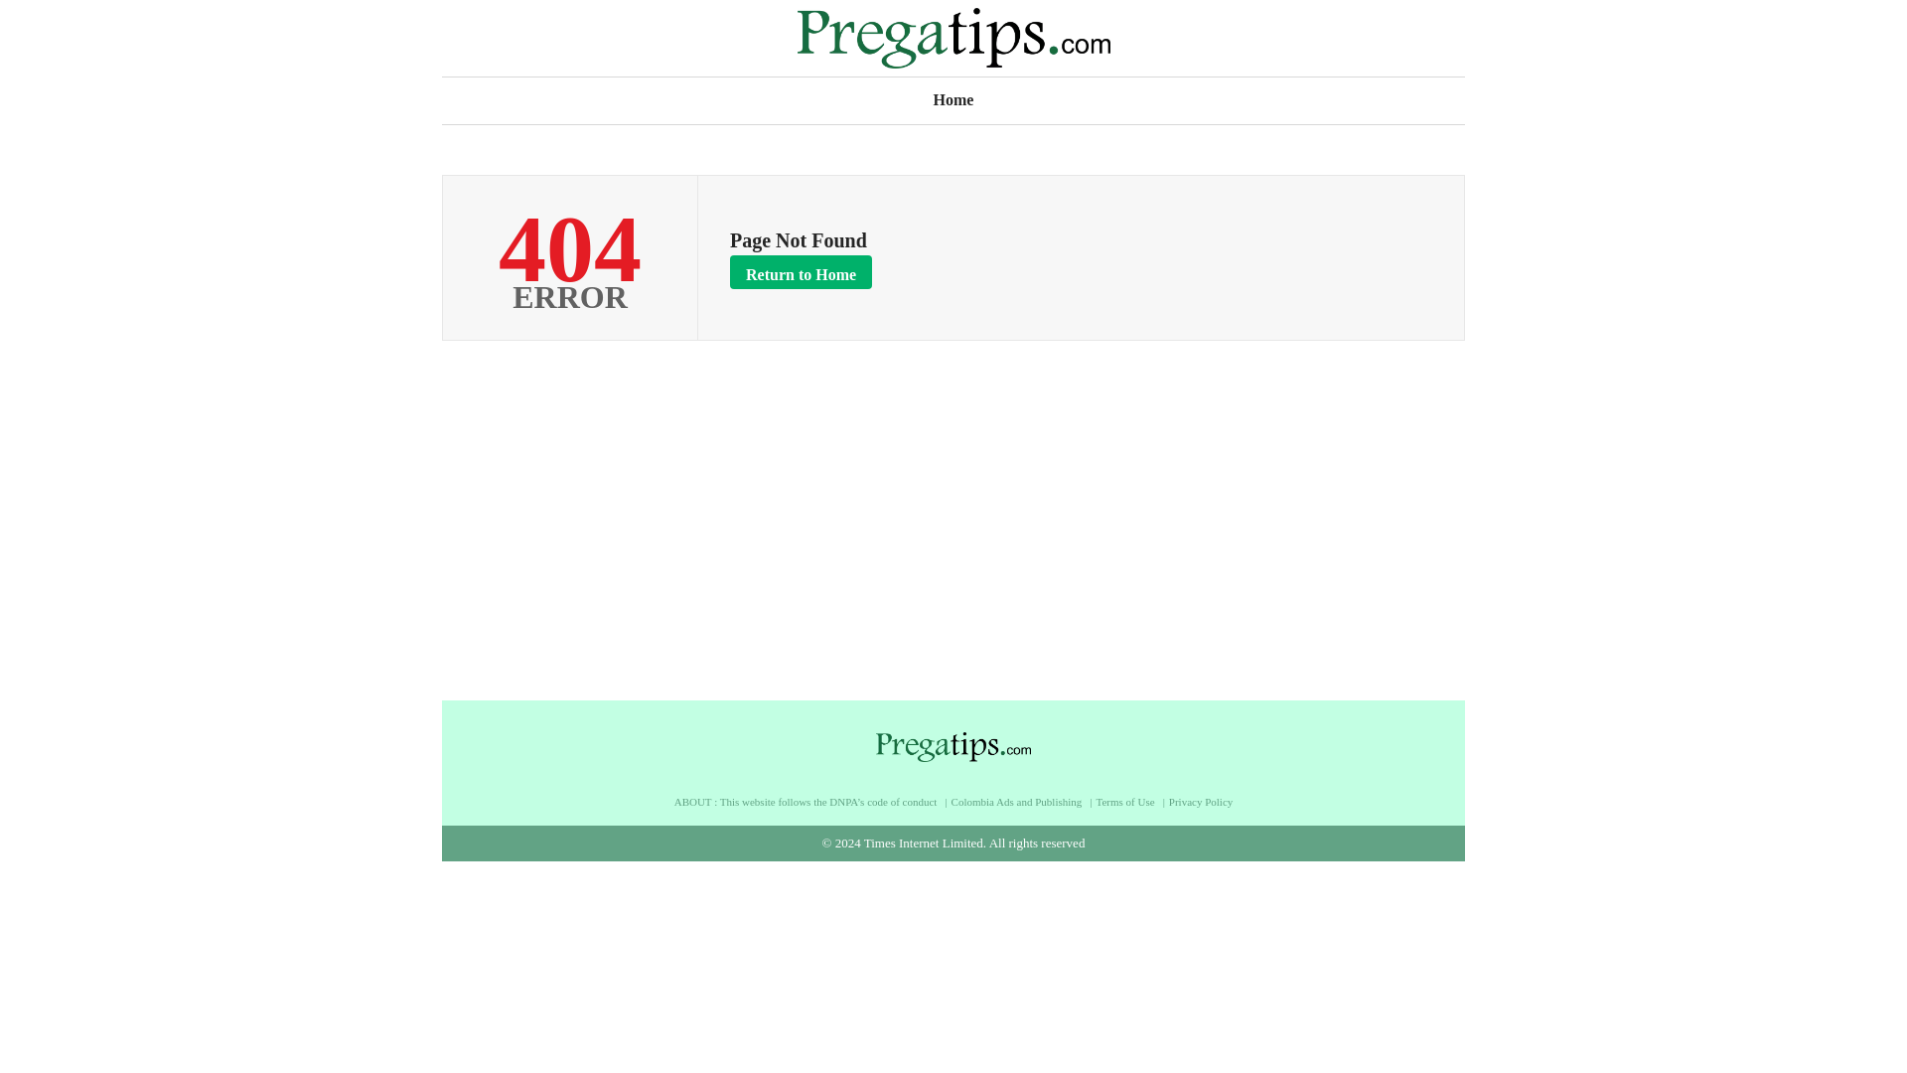 Image resolution: width=1907 pixels, height=1073 pixels. Describe the element at coordinates (1130, 803) in the screenshot. I see `Terms of Use` at that location.